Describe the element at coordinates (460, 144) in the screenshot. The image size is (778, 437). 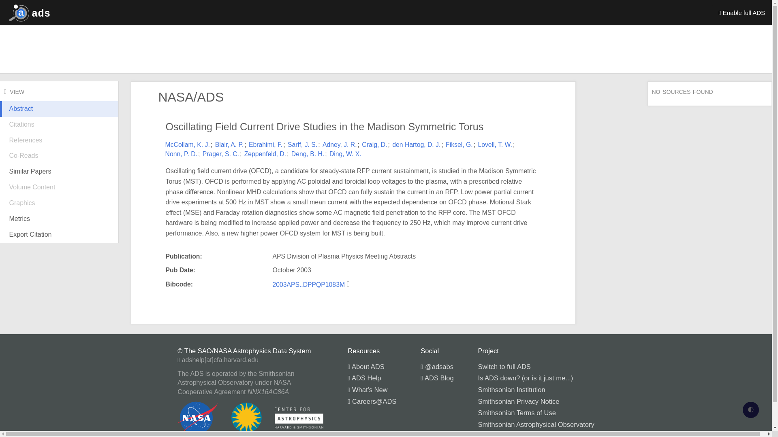
I see `Fiksel, G.` at that location.